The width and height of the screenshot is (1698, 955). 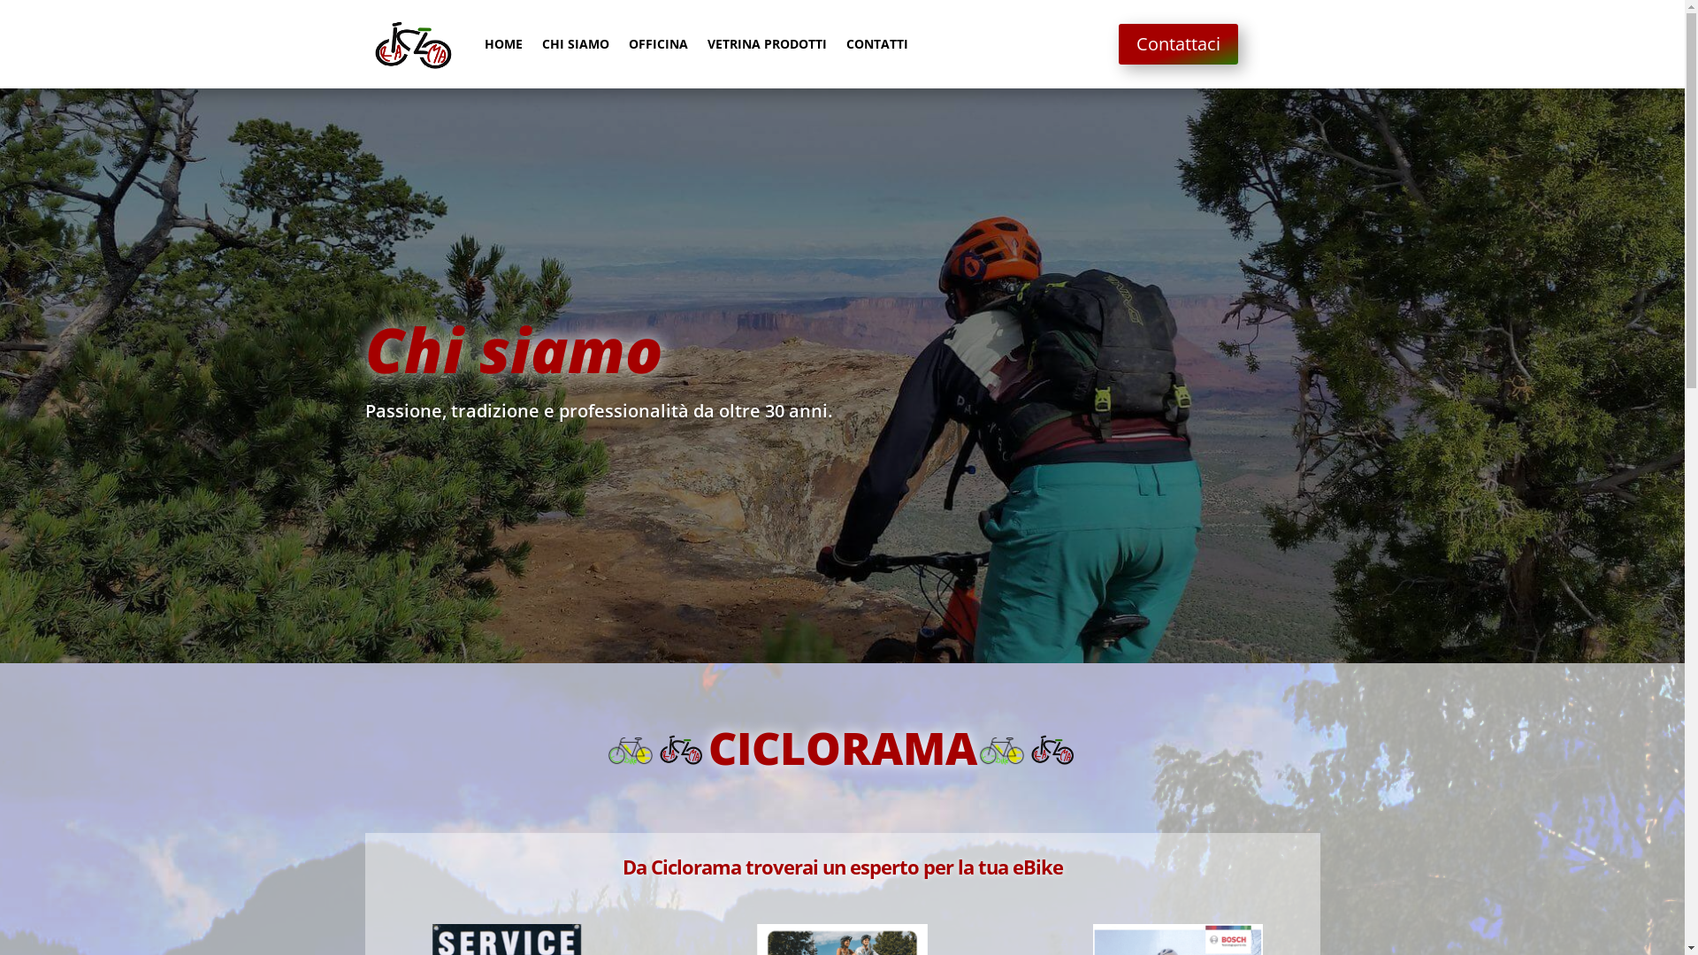 What do you see at coordinates (876, 44) in the screenshot?
I see `CONTATTI` at bounding box center [876, 44].